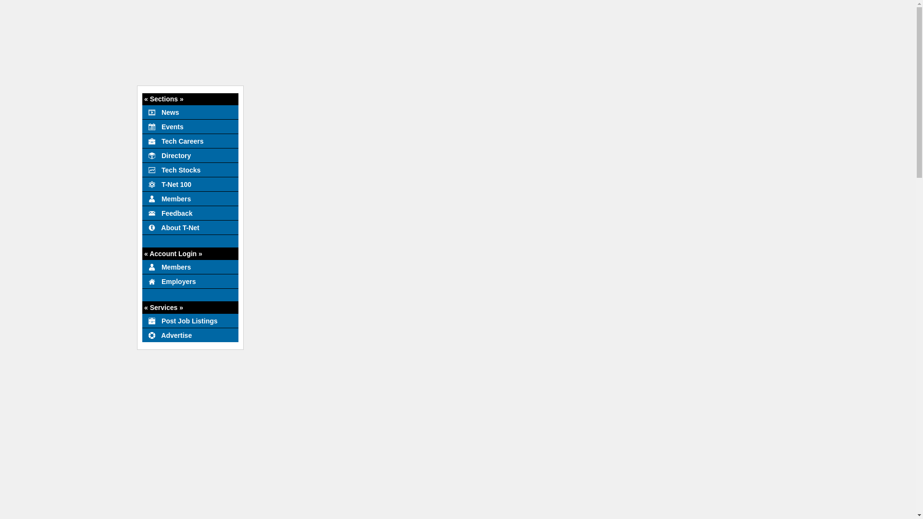  I want to click on Feedback, so click(190, 212).